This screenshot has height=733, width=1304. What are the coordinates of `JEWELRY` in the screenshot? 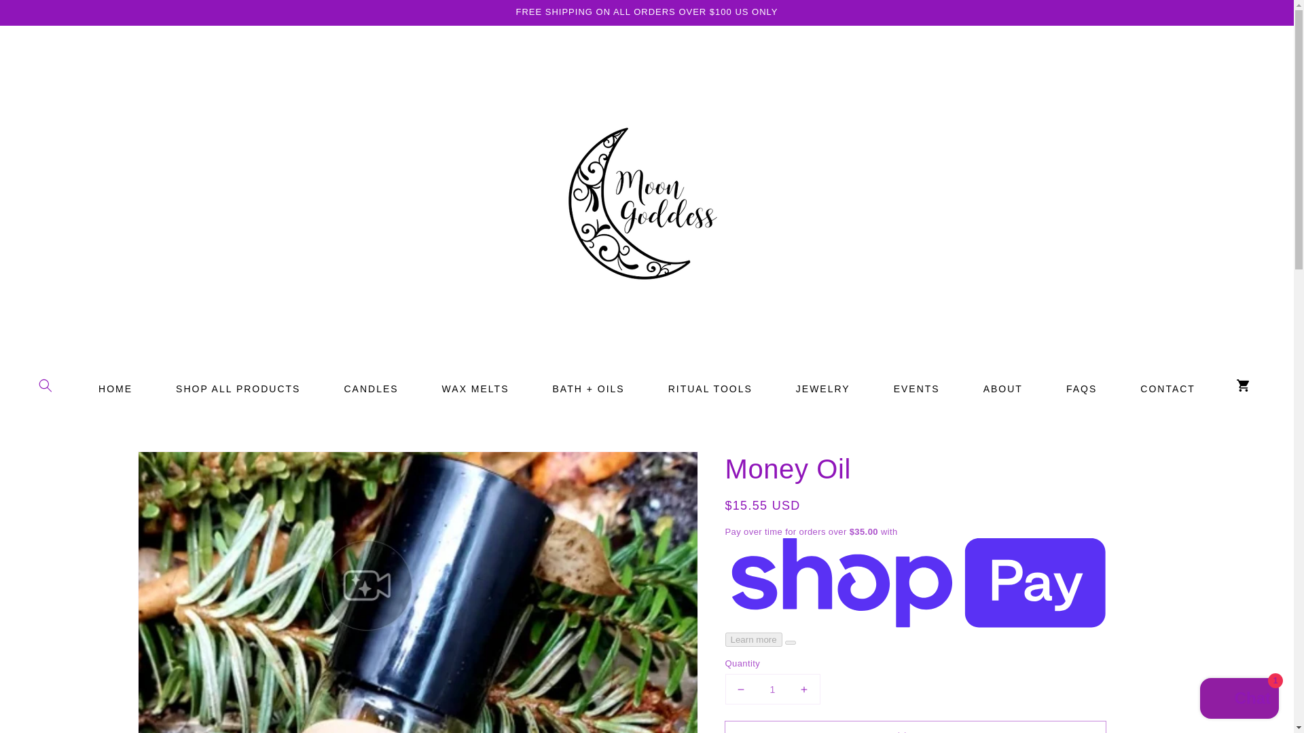 It's located at (822, 388).